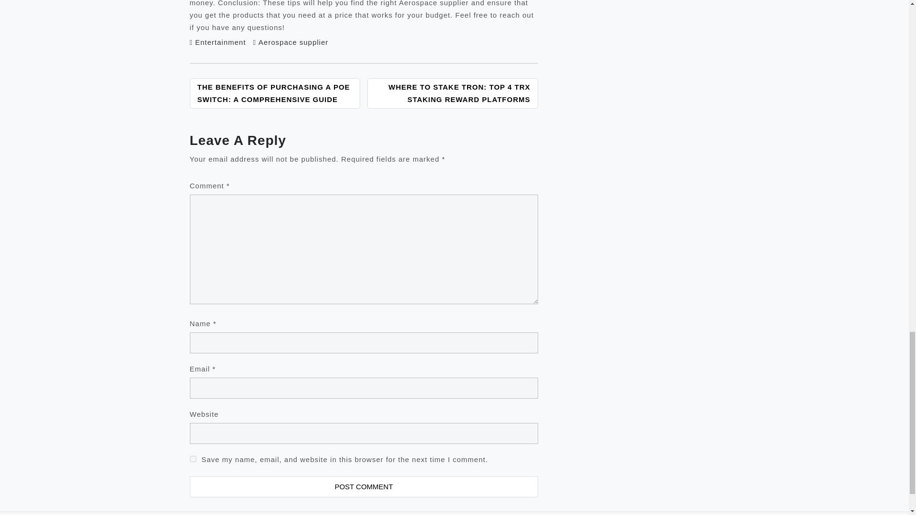 Image resolution: width=916 pixels, height=515 pixels. Describe the element at coordinates (220, 42) in the screenshot. I see `Entertainment` at that location.